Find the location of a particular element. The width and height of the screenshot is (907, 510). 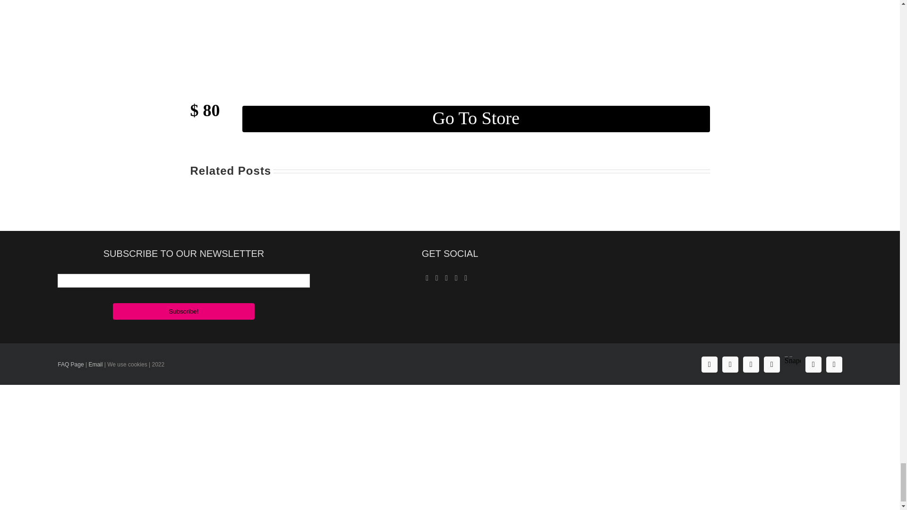

Email is located at coordinates (183, 280).